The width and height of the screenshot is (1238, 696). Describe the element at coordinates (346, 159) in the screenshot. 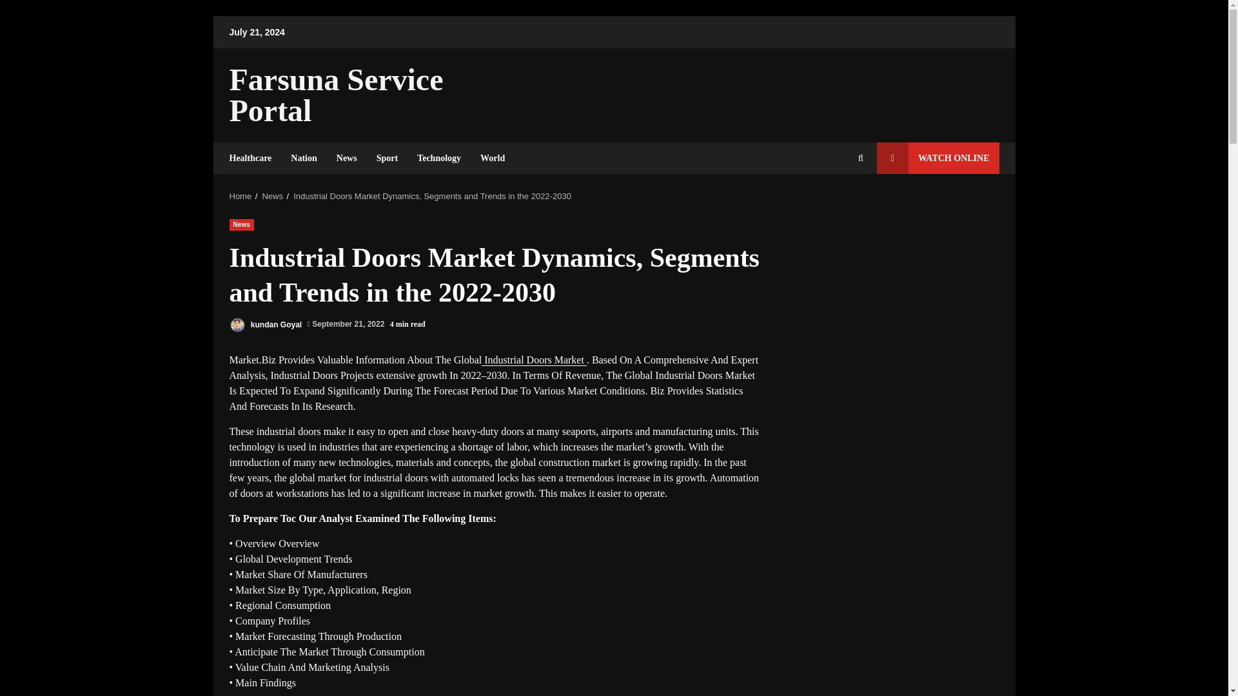

I see `News` at that location.